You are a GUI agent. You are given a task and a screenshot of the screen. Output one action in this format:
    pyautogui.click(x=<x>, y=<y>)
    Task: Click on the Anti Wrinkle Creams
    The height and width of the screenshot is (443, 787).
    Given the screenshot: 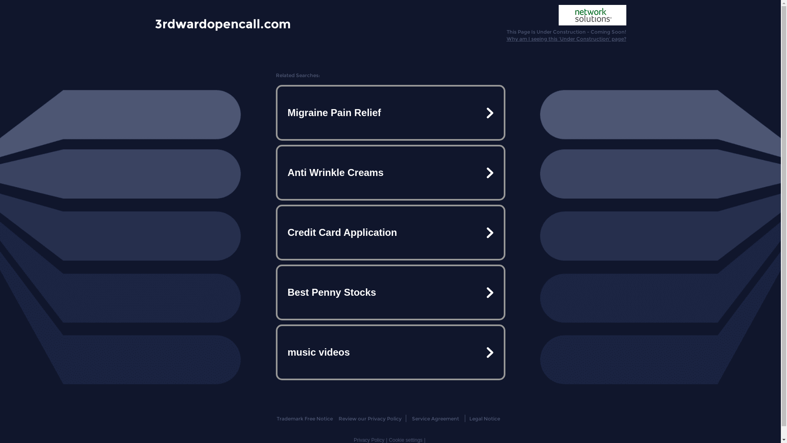 What is the action you would take?
    pyautogui.click(x=390, y=173)
    